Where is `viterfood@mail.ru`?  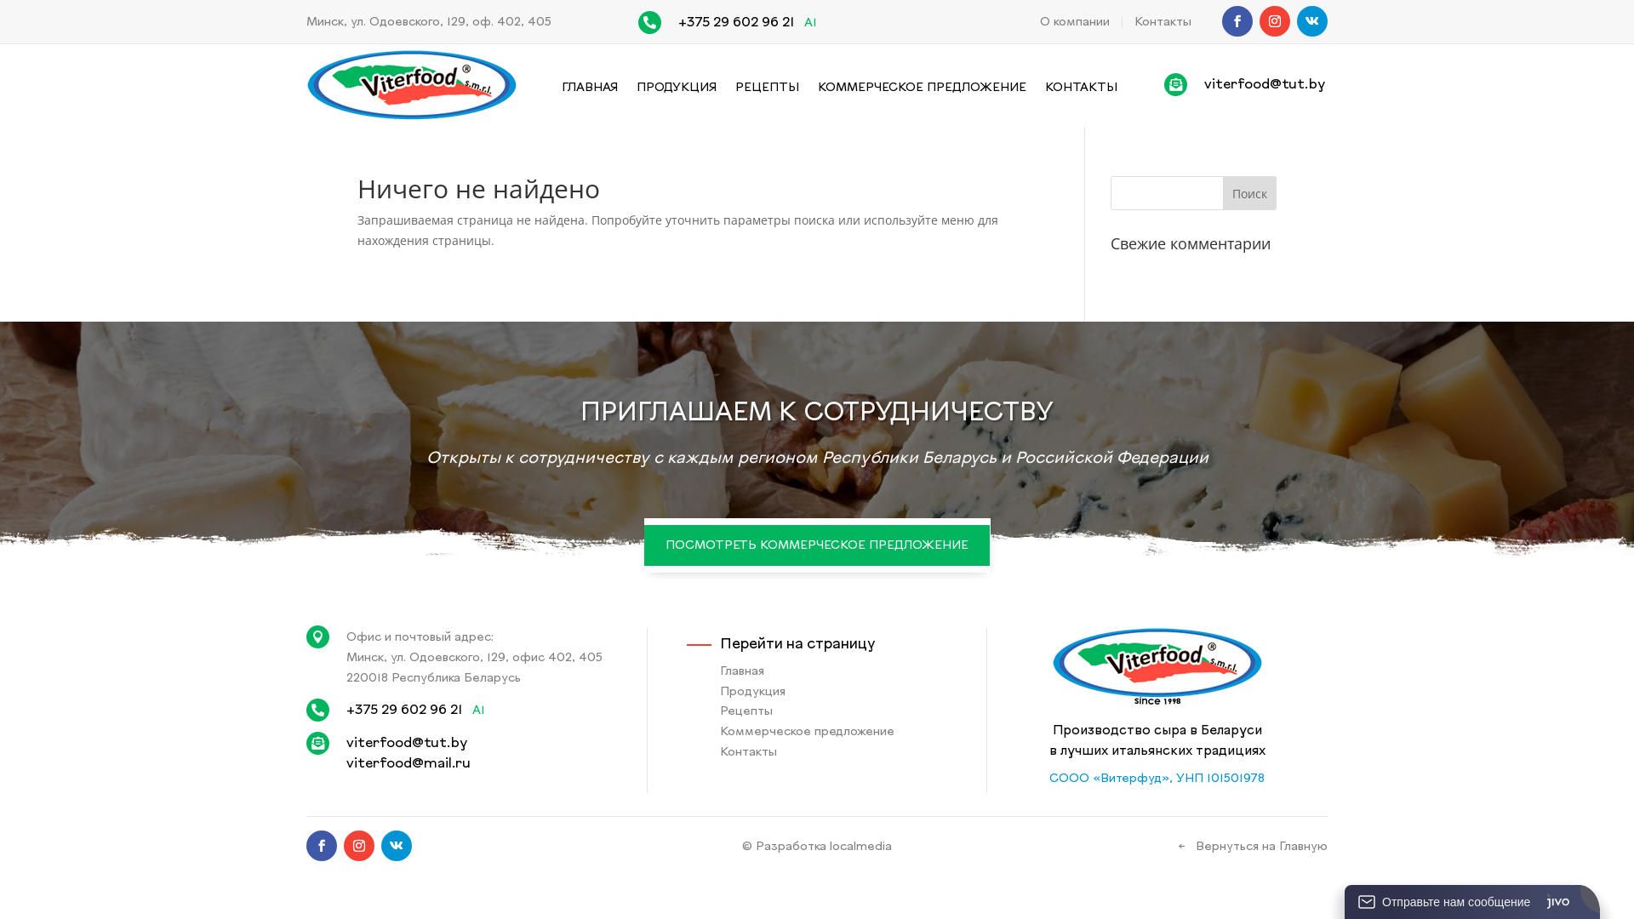 viterfood@mail.ru is located at coordinates (408, 764).